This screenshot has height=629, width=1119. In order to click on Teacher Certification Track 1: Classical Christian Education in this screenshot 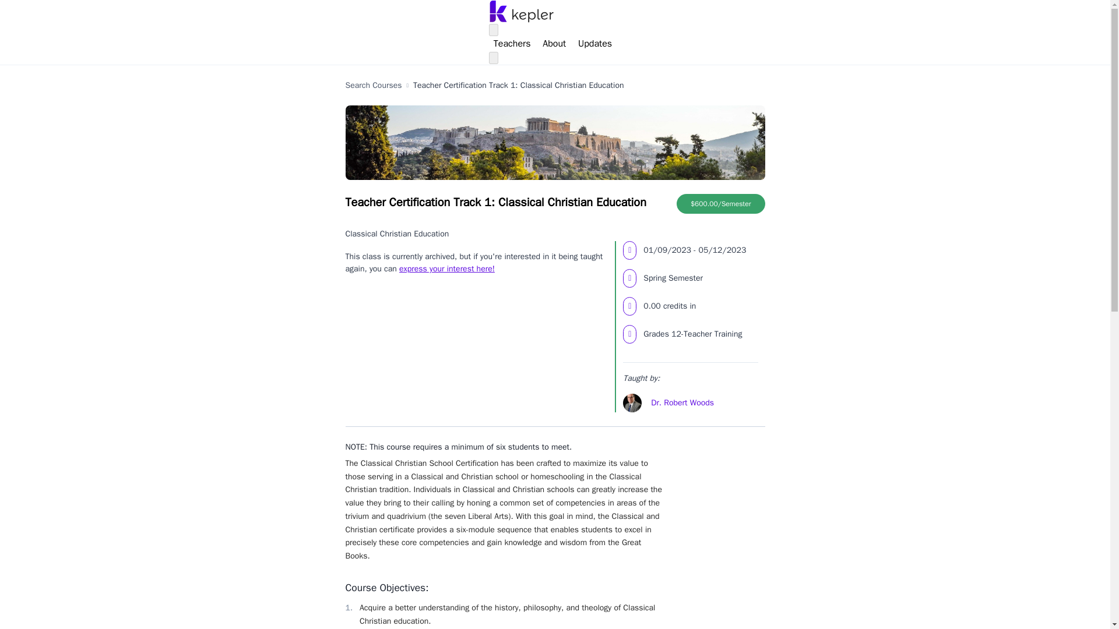, I will do `click(519, 85)`.